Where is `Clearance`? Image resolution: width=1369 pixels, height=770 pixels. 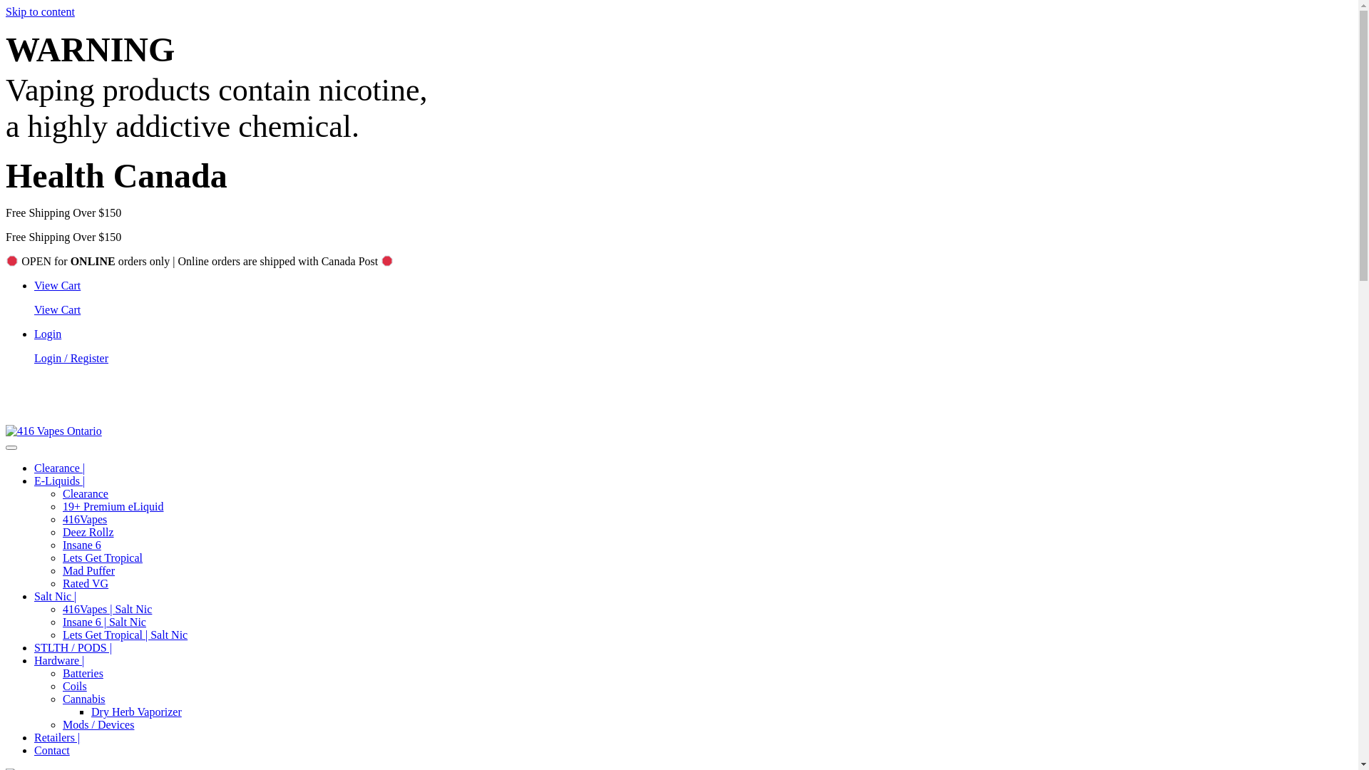
Clearance is located at coordinates (86, 493).